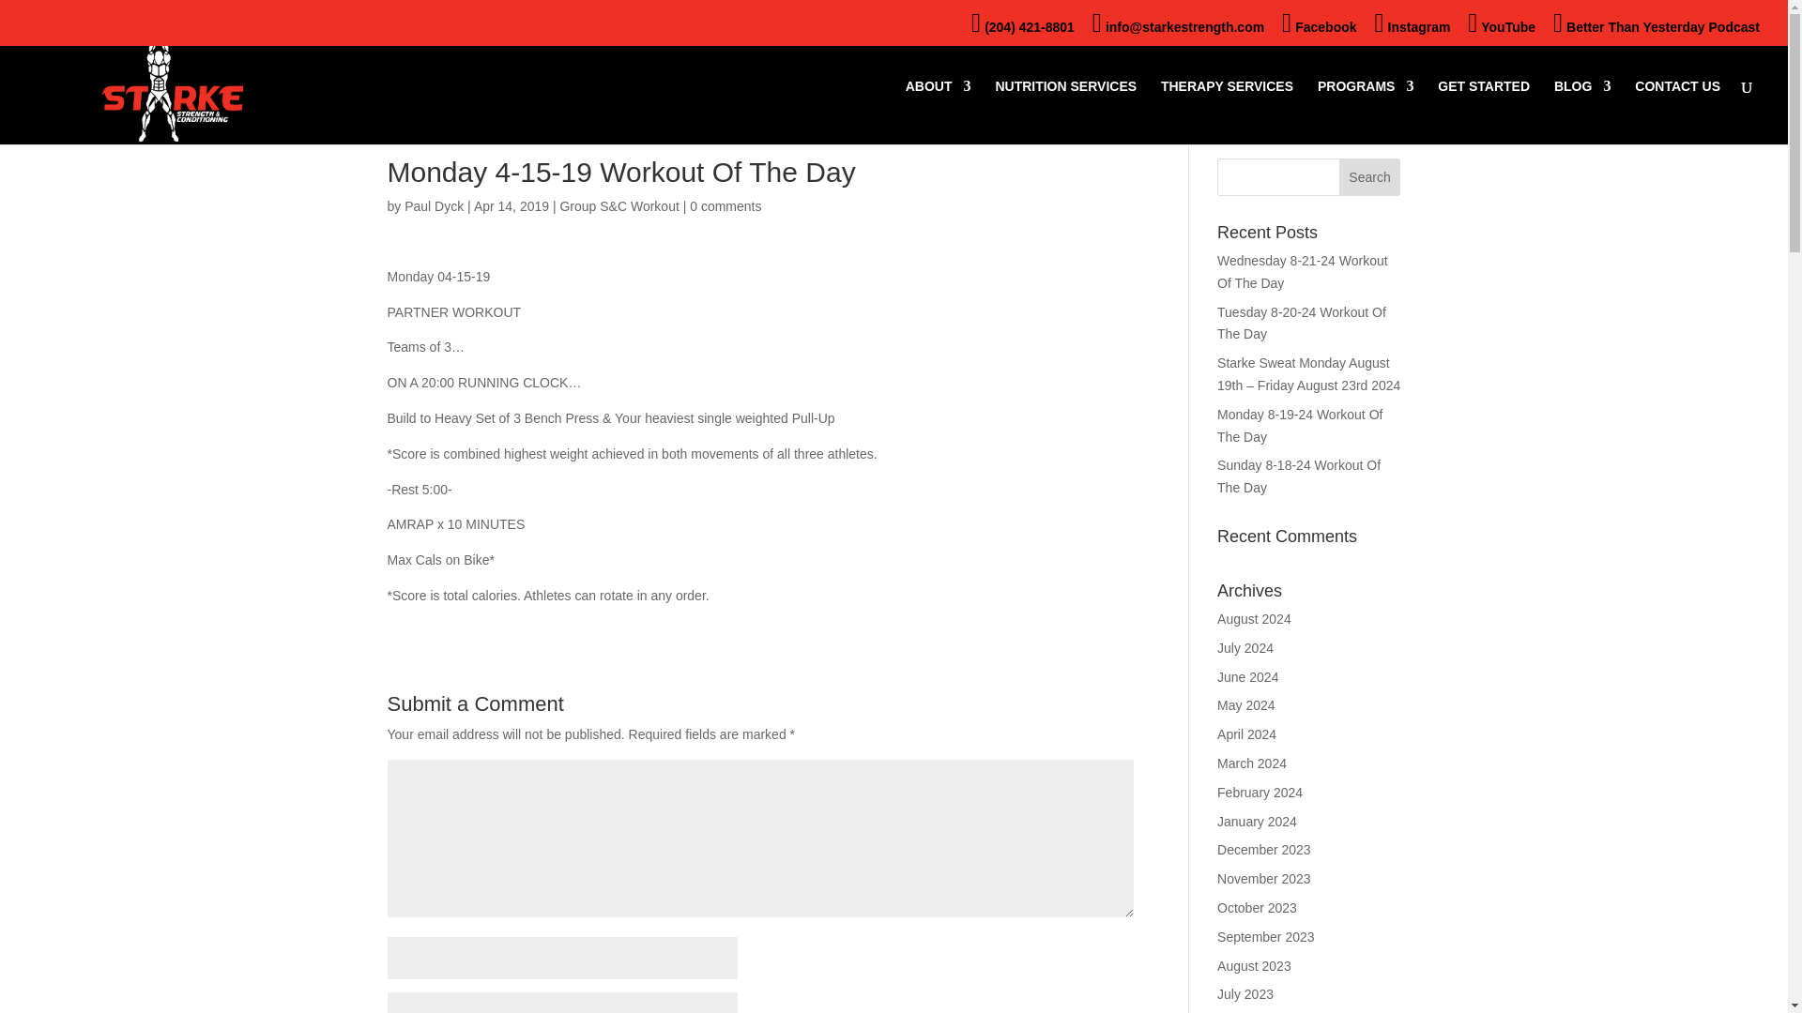 The height and width of the screenshot is (1013, 1802). Describe the element at coordinates (1677, 113) in the screenshot. I see `CONTACT US` at that location.